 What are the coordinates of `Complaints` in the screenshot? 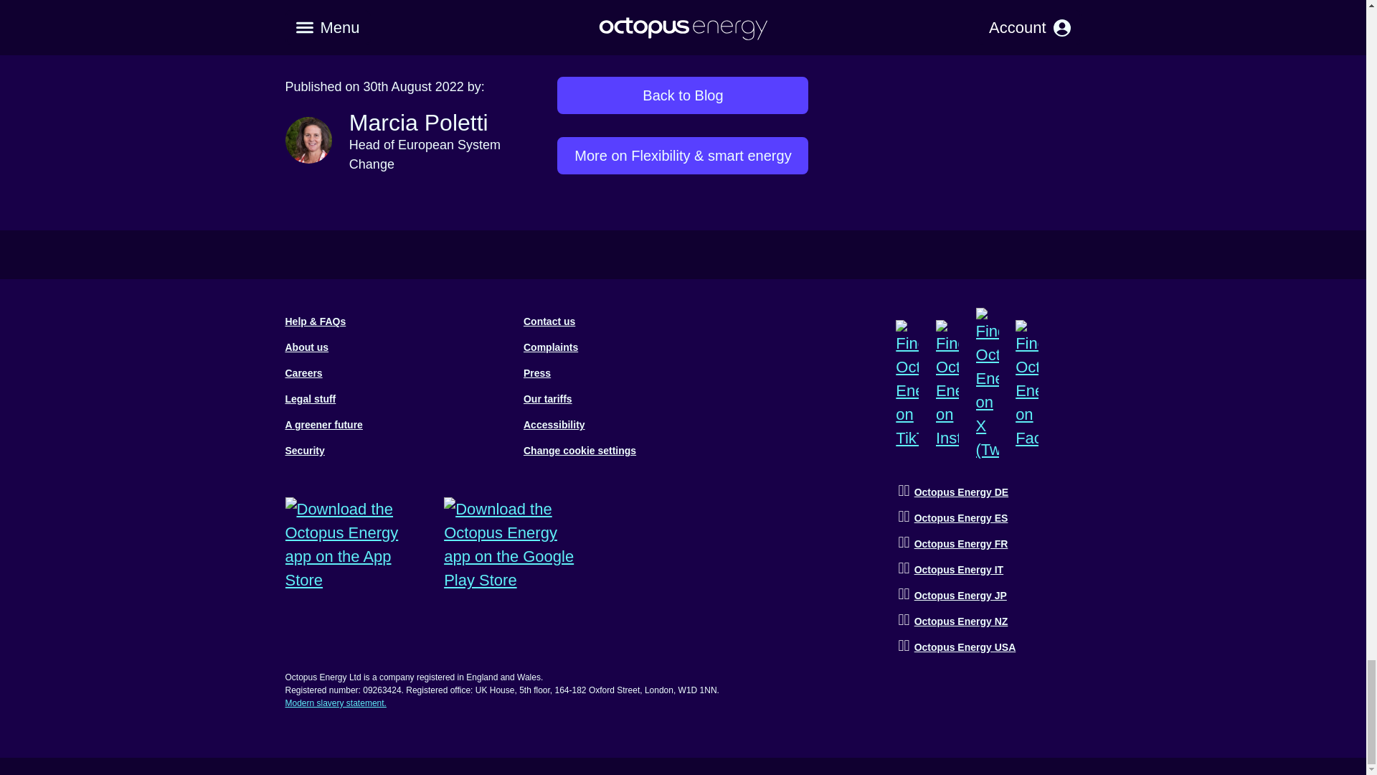 It's located at (551, 347).